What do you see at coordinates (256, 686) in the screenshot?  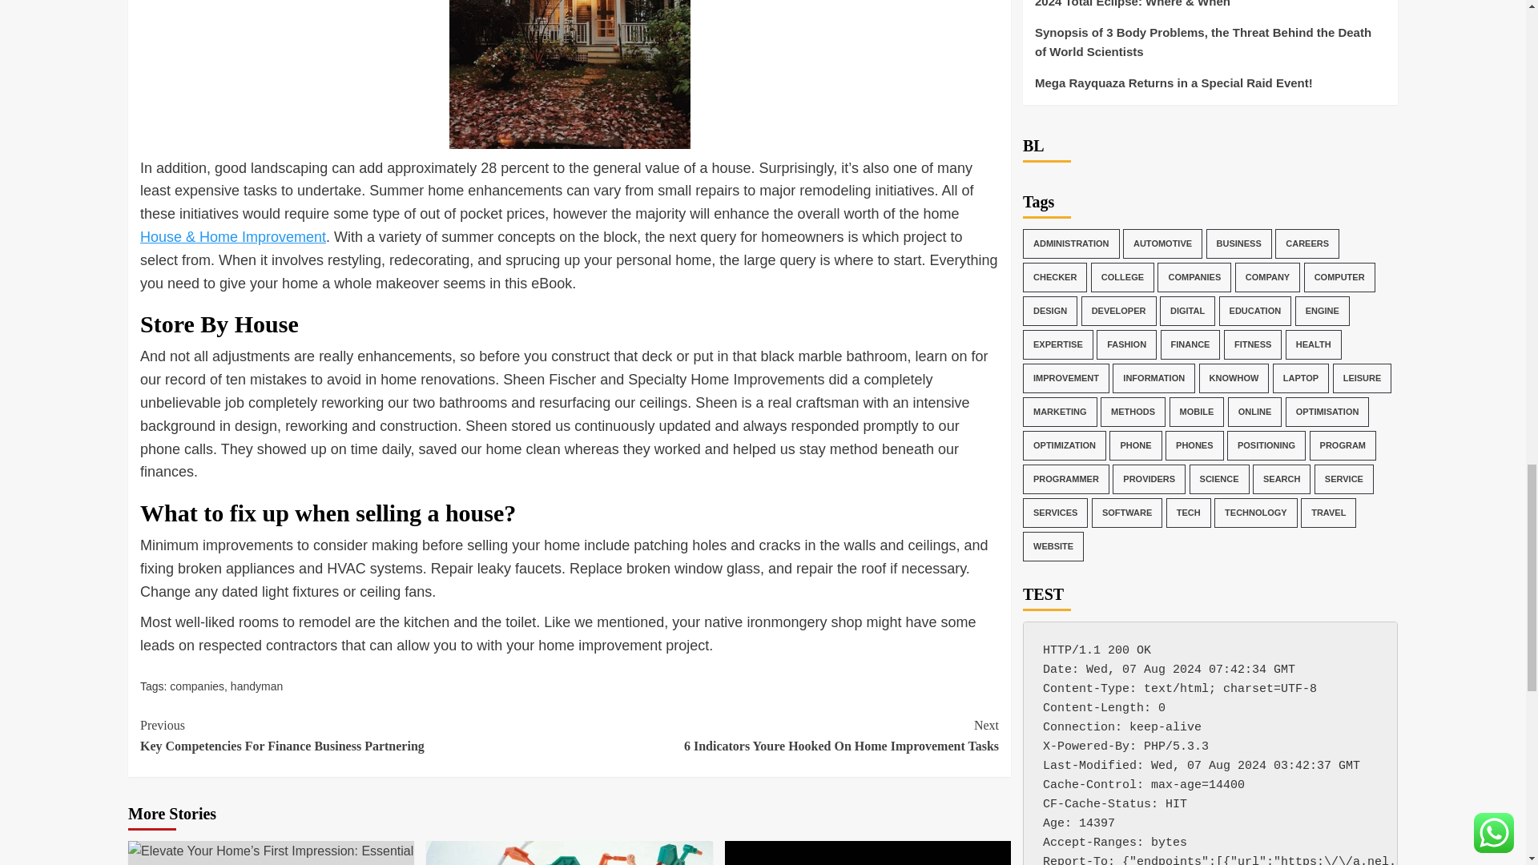 I see `handyman` at bounding box center [256, 686].